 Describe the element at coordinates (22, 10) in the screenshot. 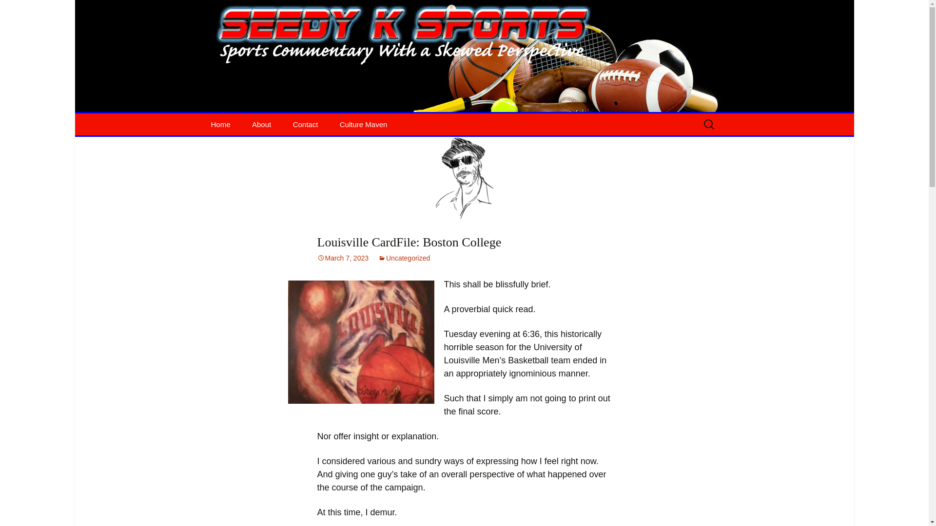

I see `Search` at that location.